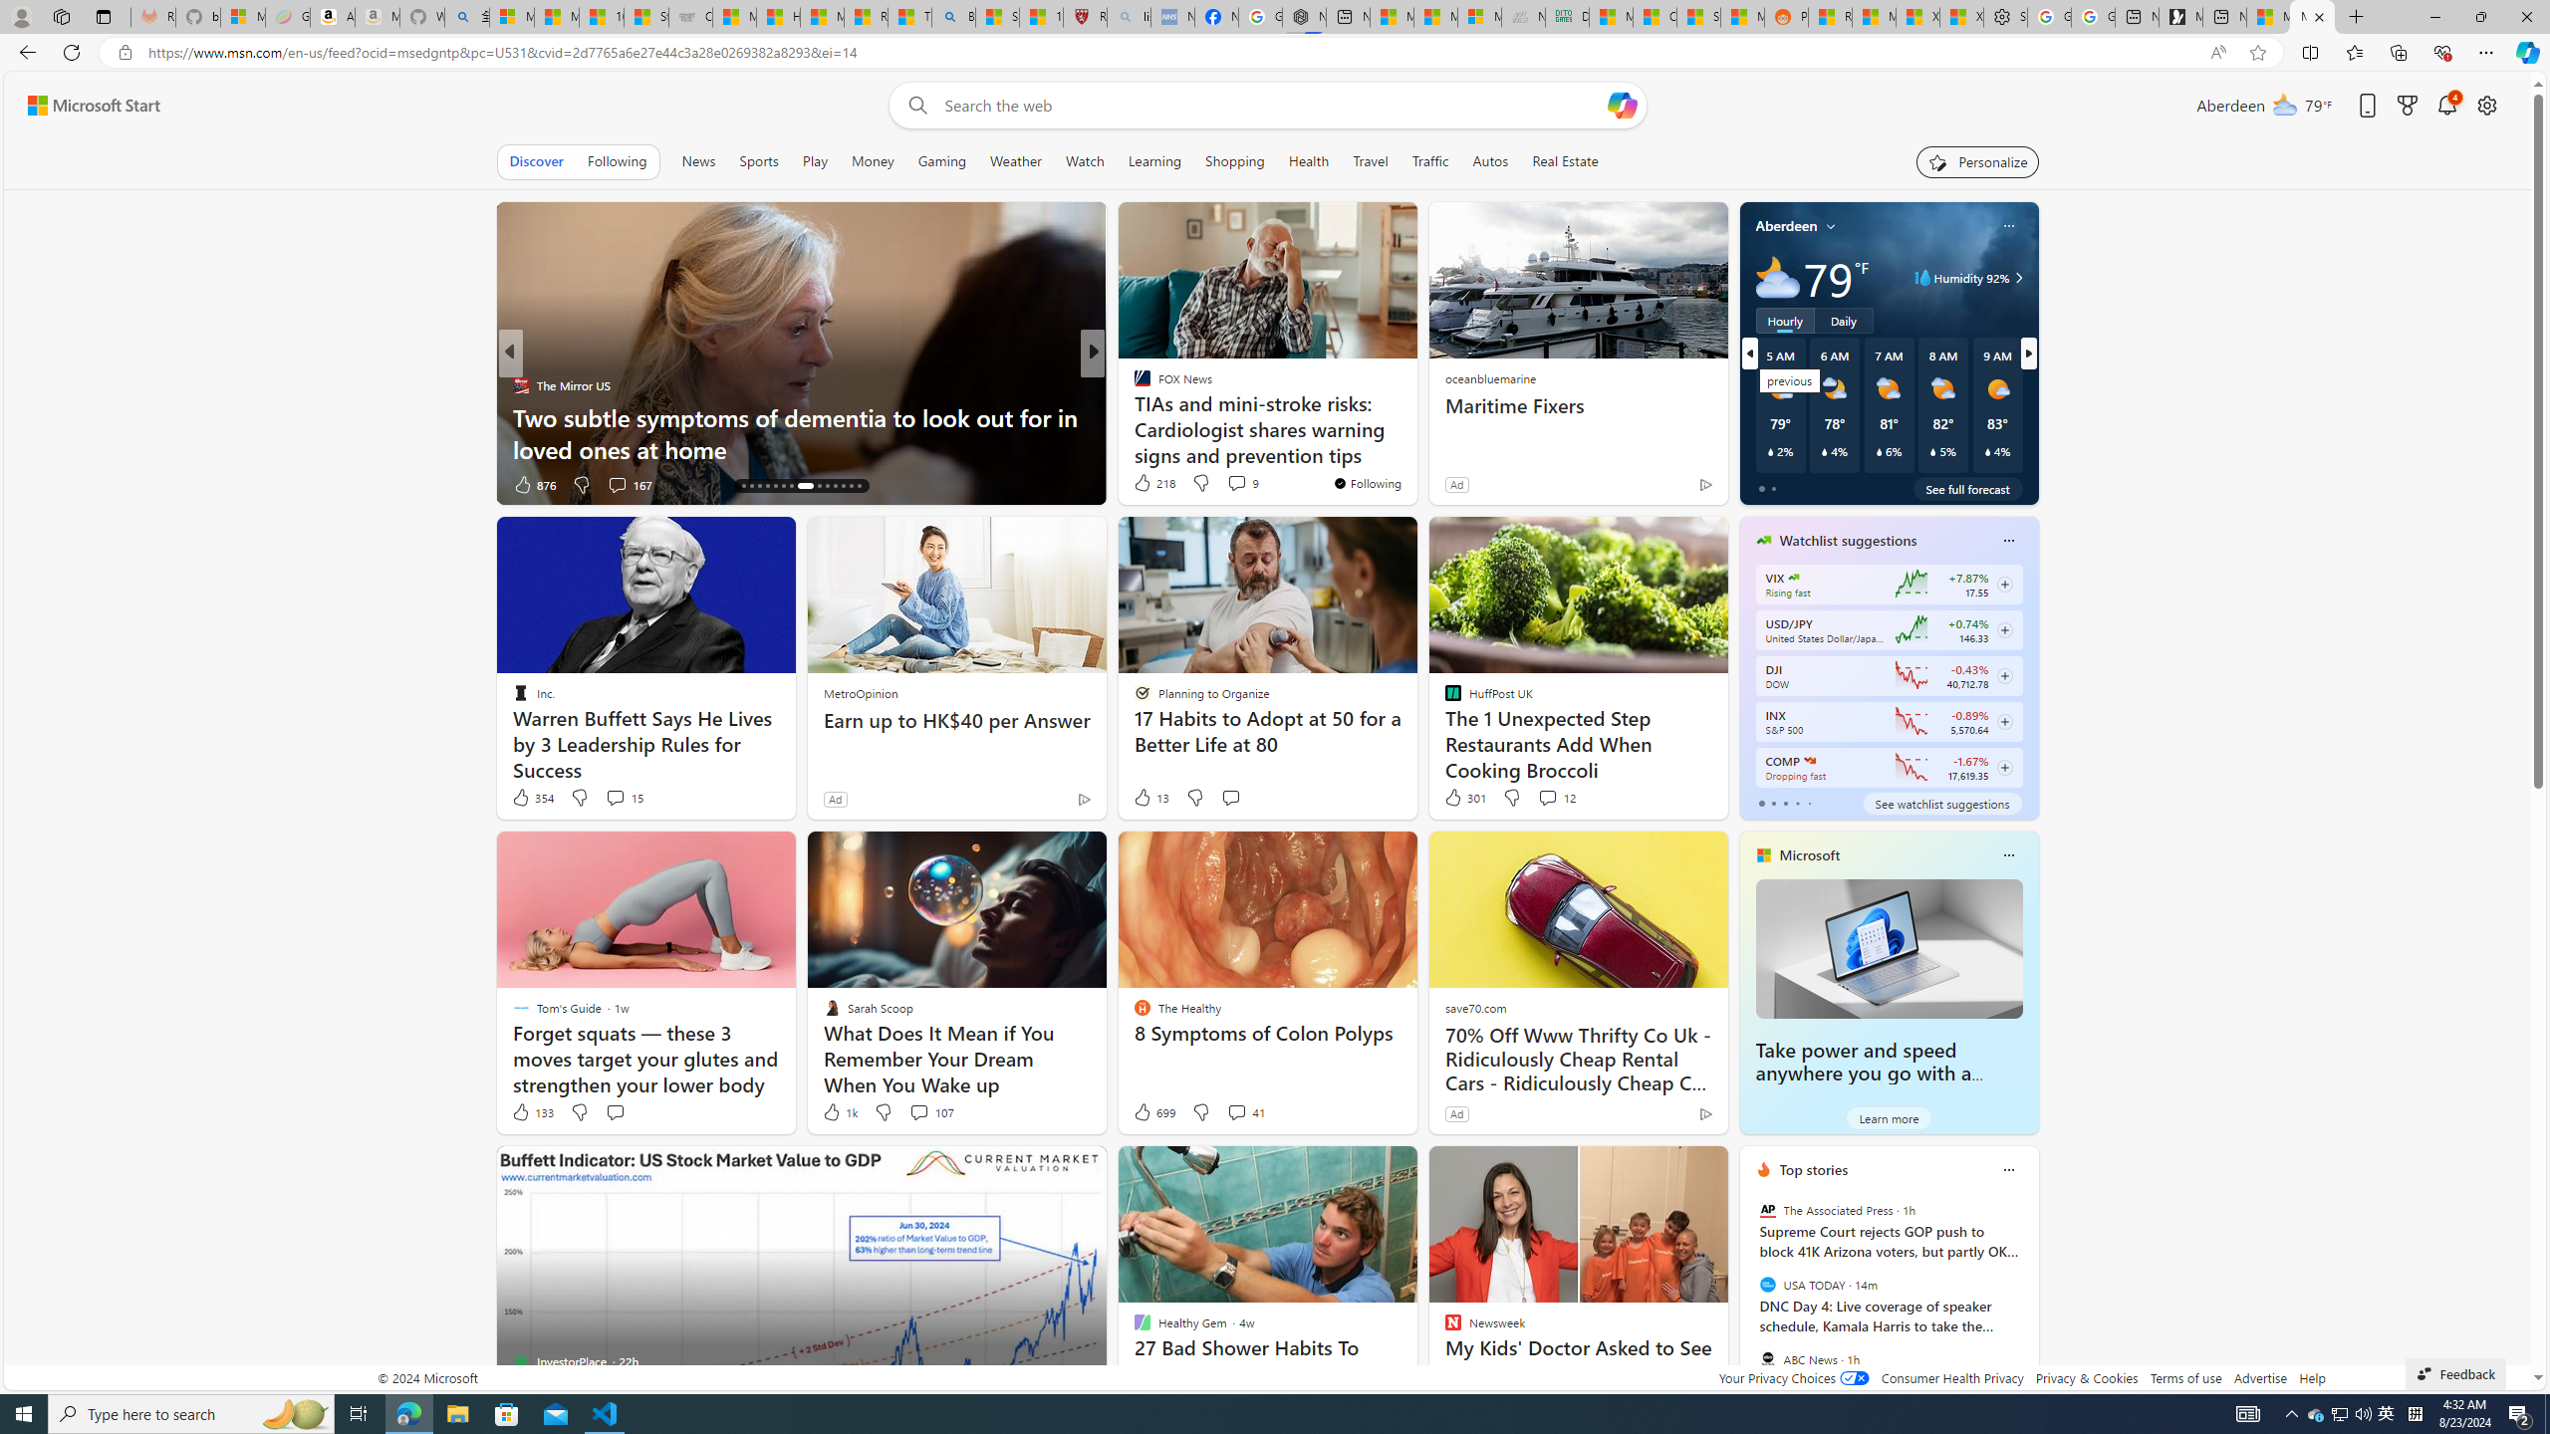  What do you see at coordinates (2018, 278) in the screenshot?
I see `Class: weather-arrow-glyph` at bounding box center [2018, 278].